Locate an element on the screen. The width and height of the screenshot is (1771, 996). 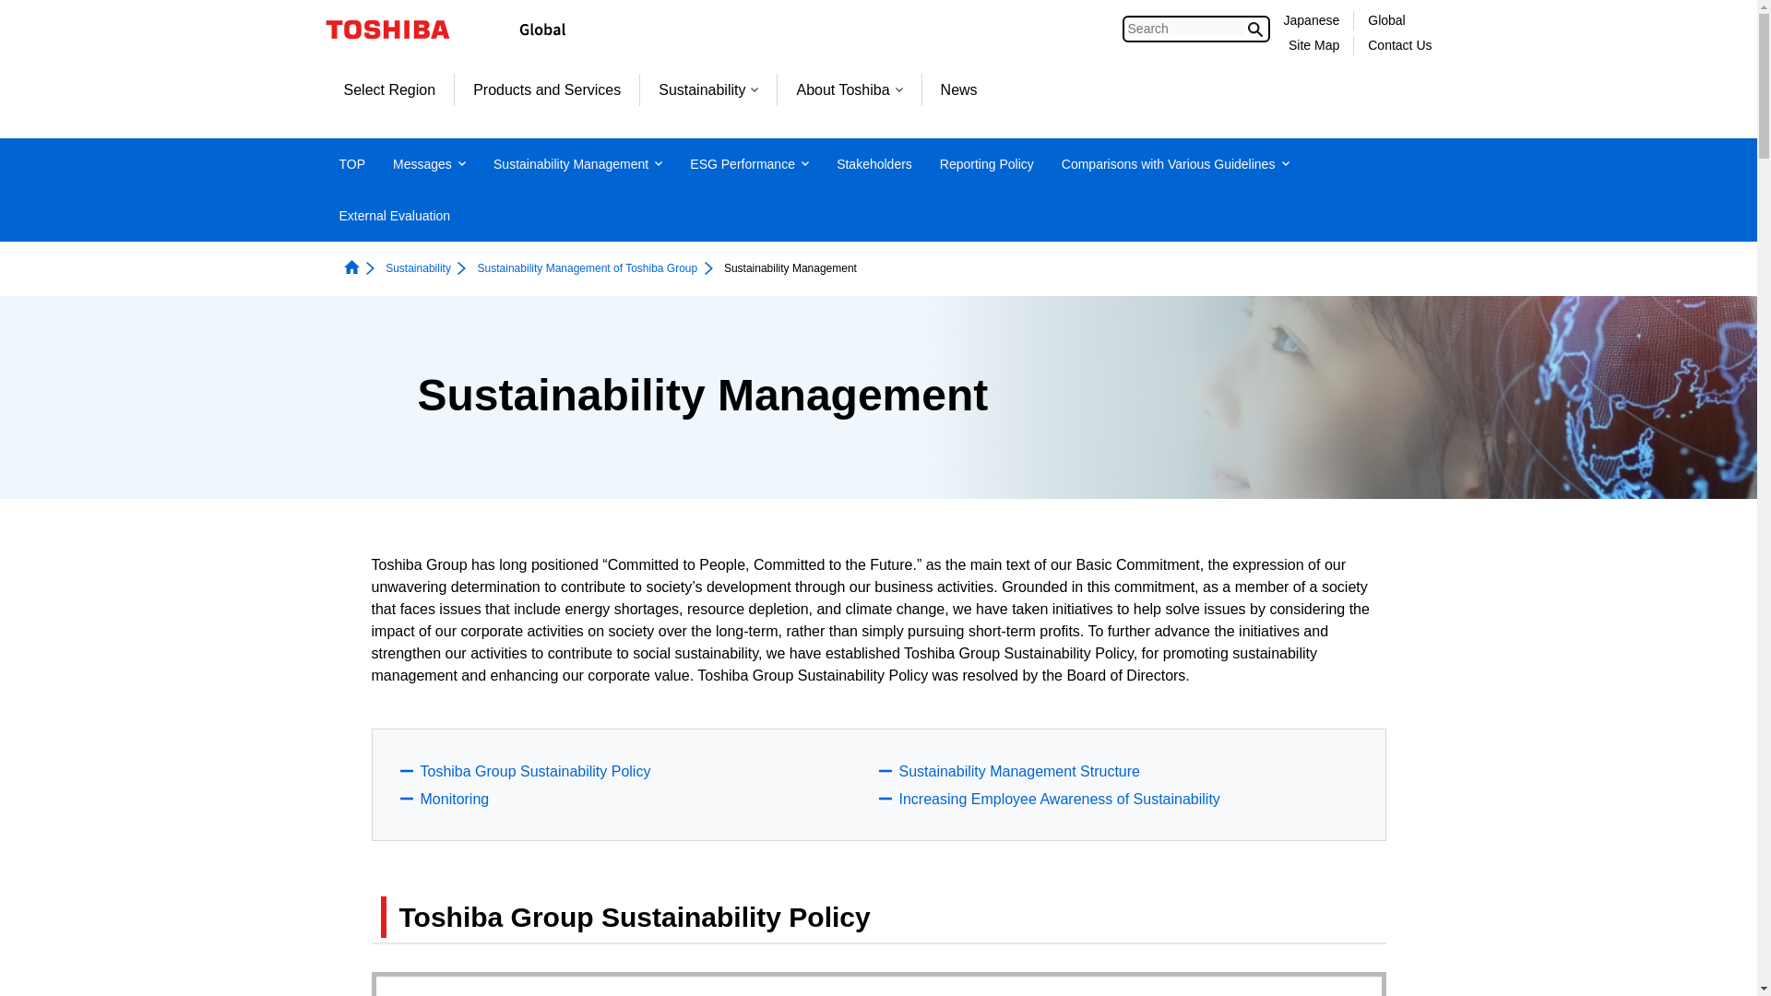
Japanese is located at coordinates (1312, 20).